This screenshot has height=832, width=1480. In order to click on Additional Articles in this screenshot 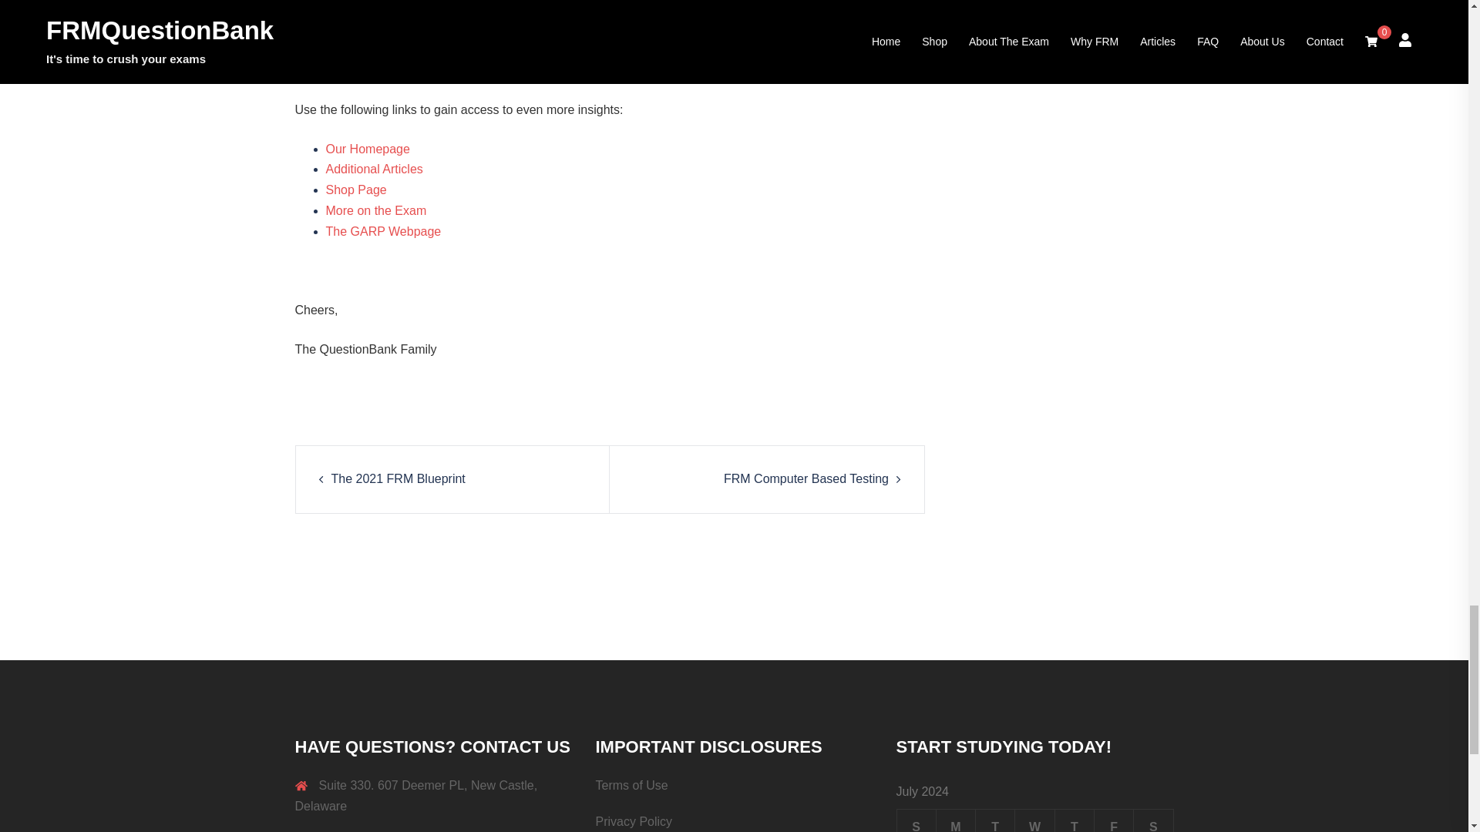, I will do `click(373, 168)`.